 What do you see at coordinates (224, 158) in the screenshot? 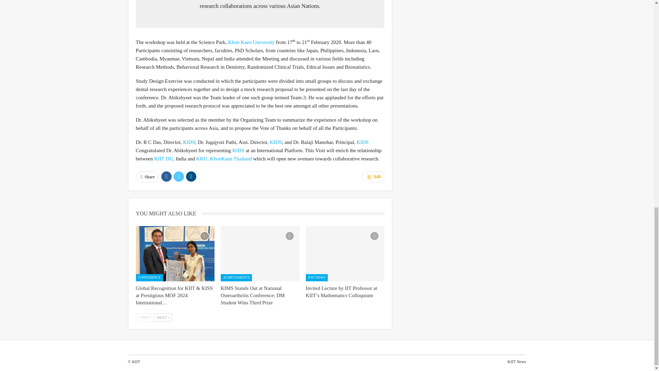
I see `KKU, KhonKaen Thailand` at bounding box center [224, 158].